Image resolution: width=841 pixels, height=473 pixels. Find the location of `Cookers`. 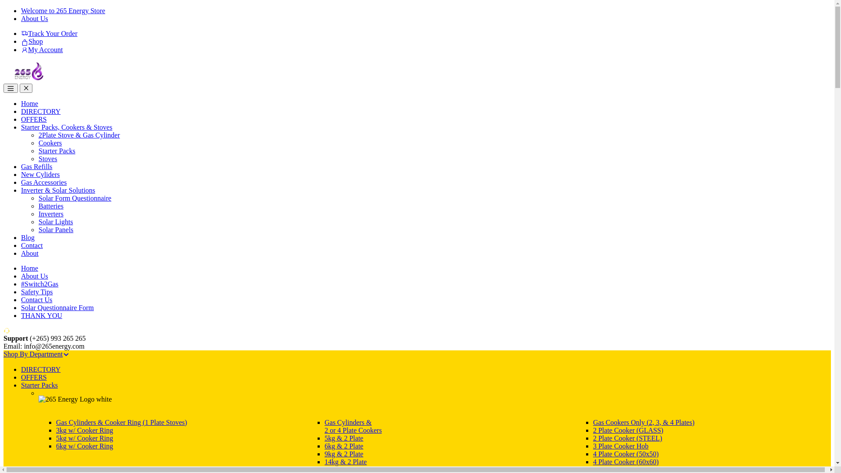

Cookers is located at coordinates (50, 143).